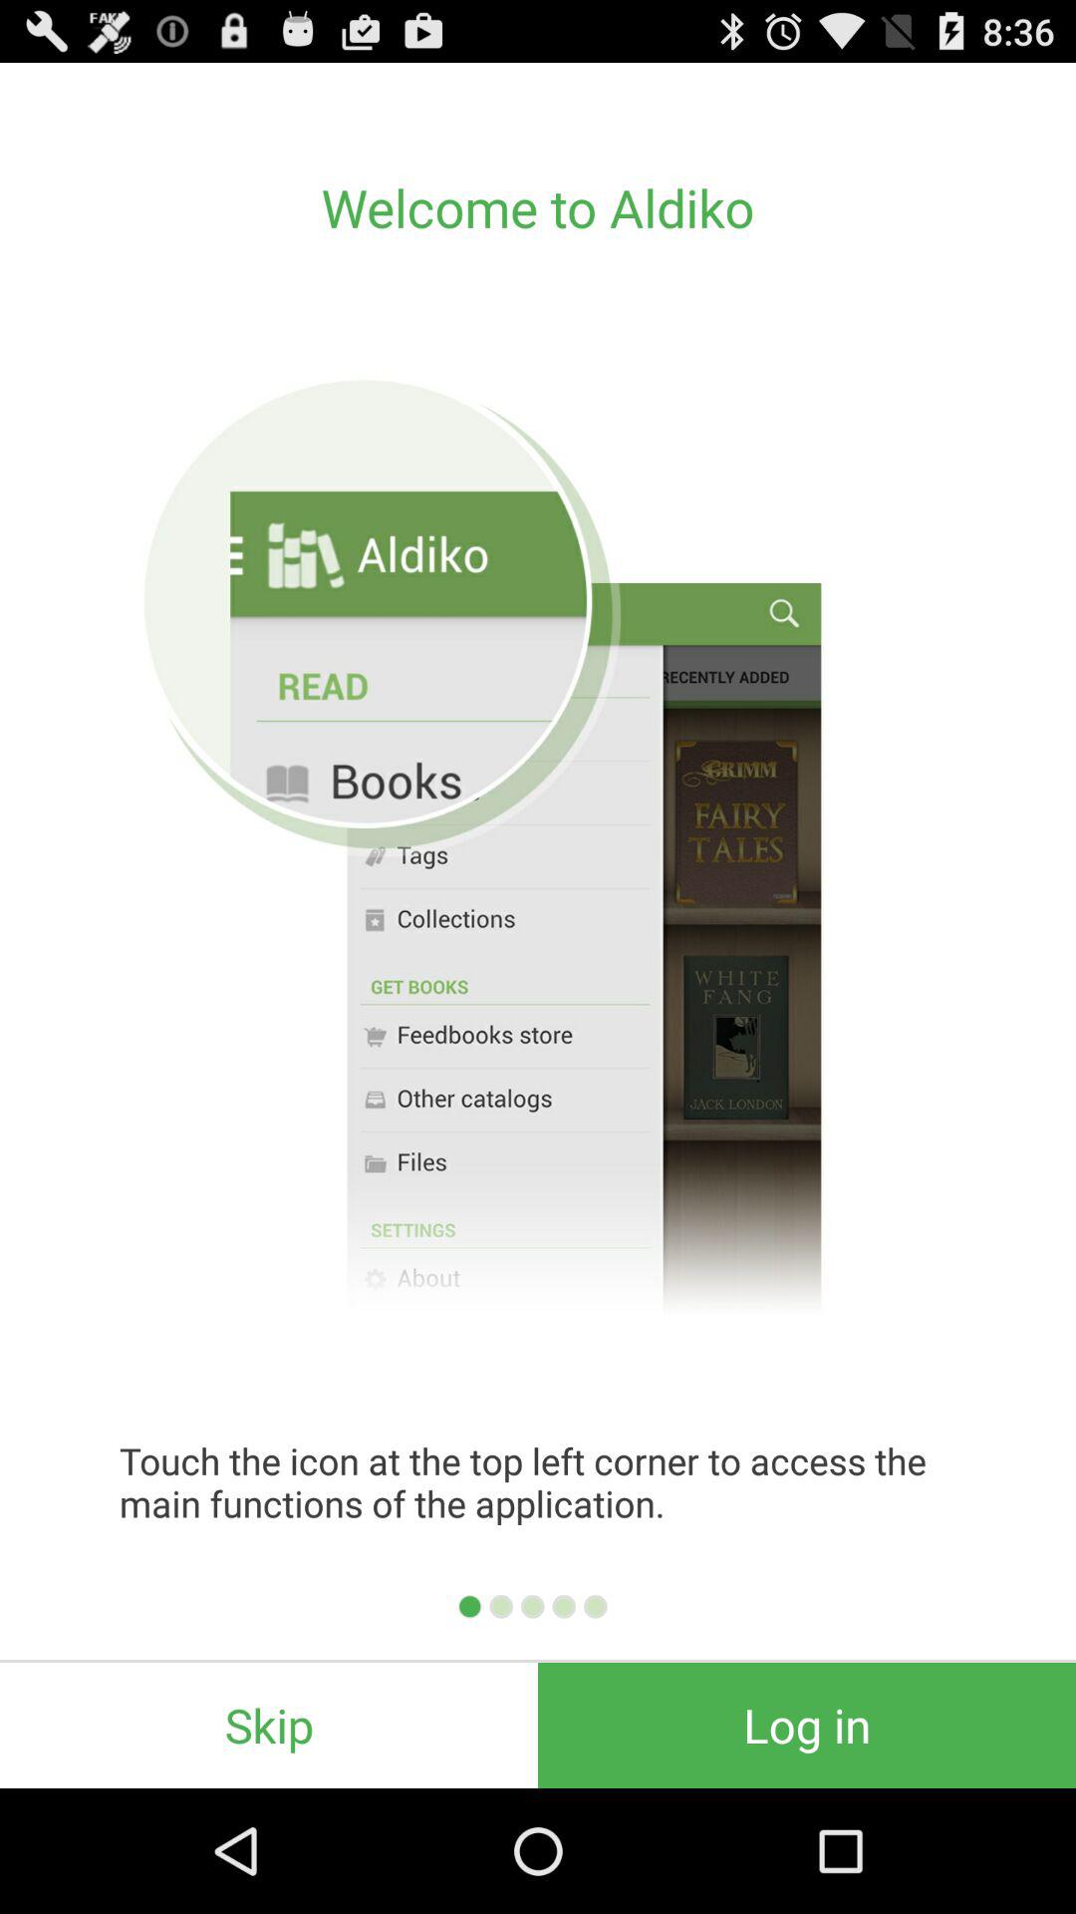 The width and height of the screenshot is (1076, 1914). Describe the element at coordinates (269, 1725) in the screenshot. I see `turn on the item at the bottom left corner` at that location.